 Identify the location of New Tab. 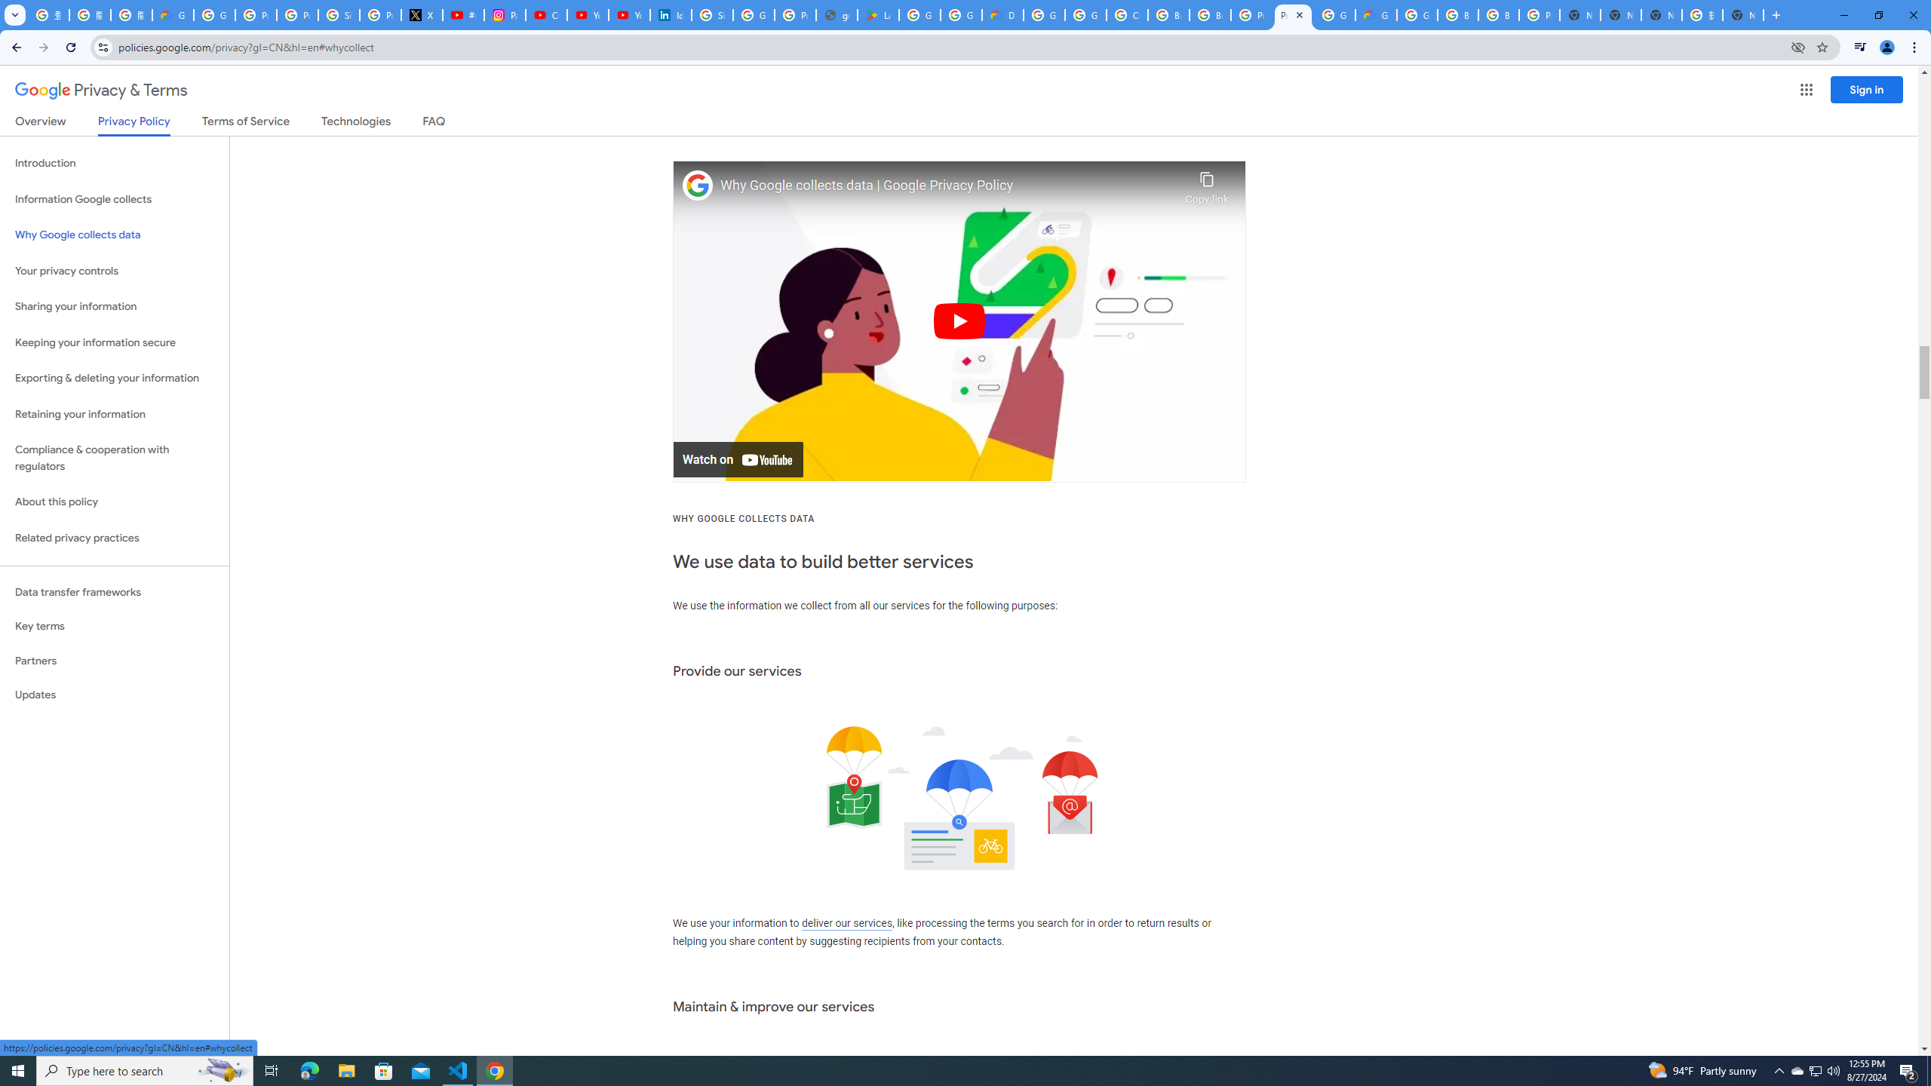
(1743, 15).